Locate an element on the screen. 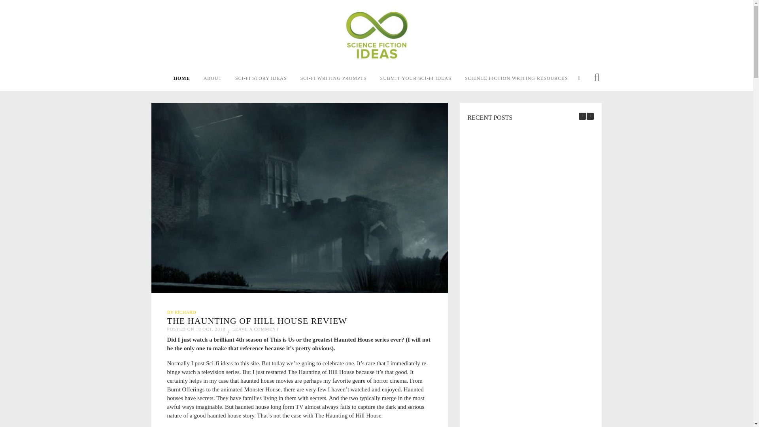 The width and height of the screenshot is (759, 427). SUBMIT YOUR SCI-FI IDEAS is located at coordinates (421, 78).